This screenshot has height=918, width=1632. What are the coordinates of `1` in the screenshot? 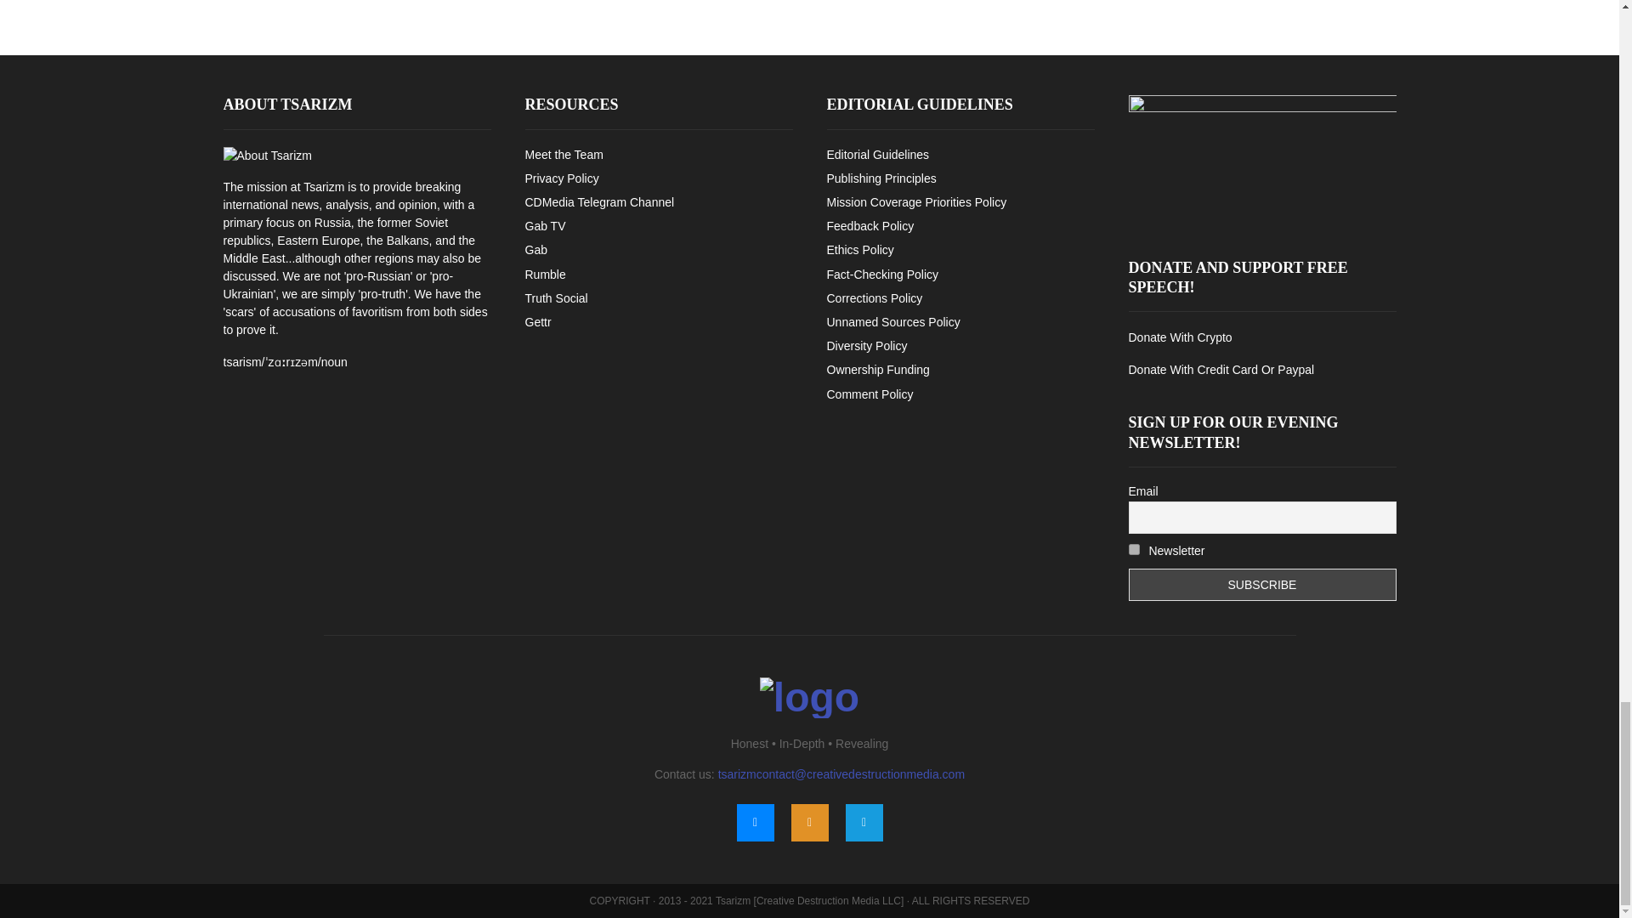 It's located at (1134, 549).